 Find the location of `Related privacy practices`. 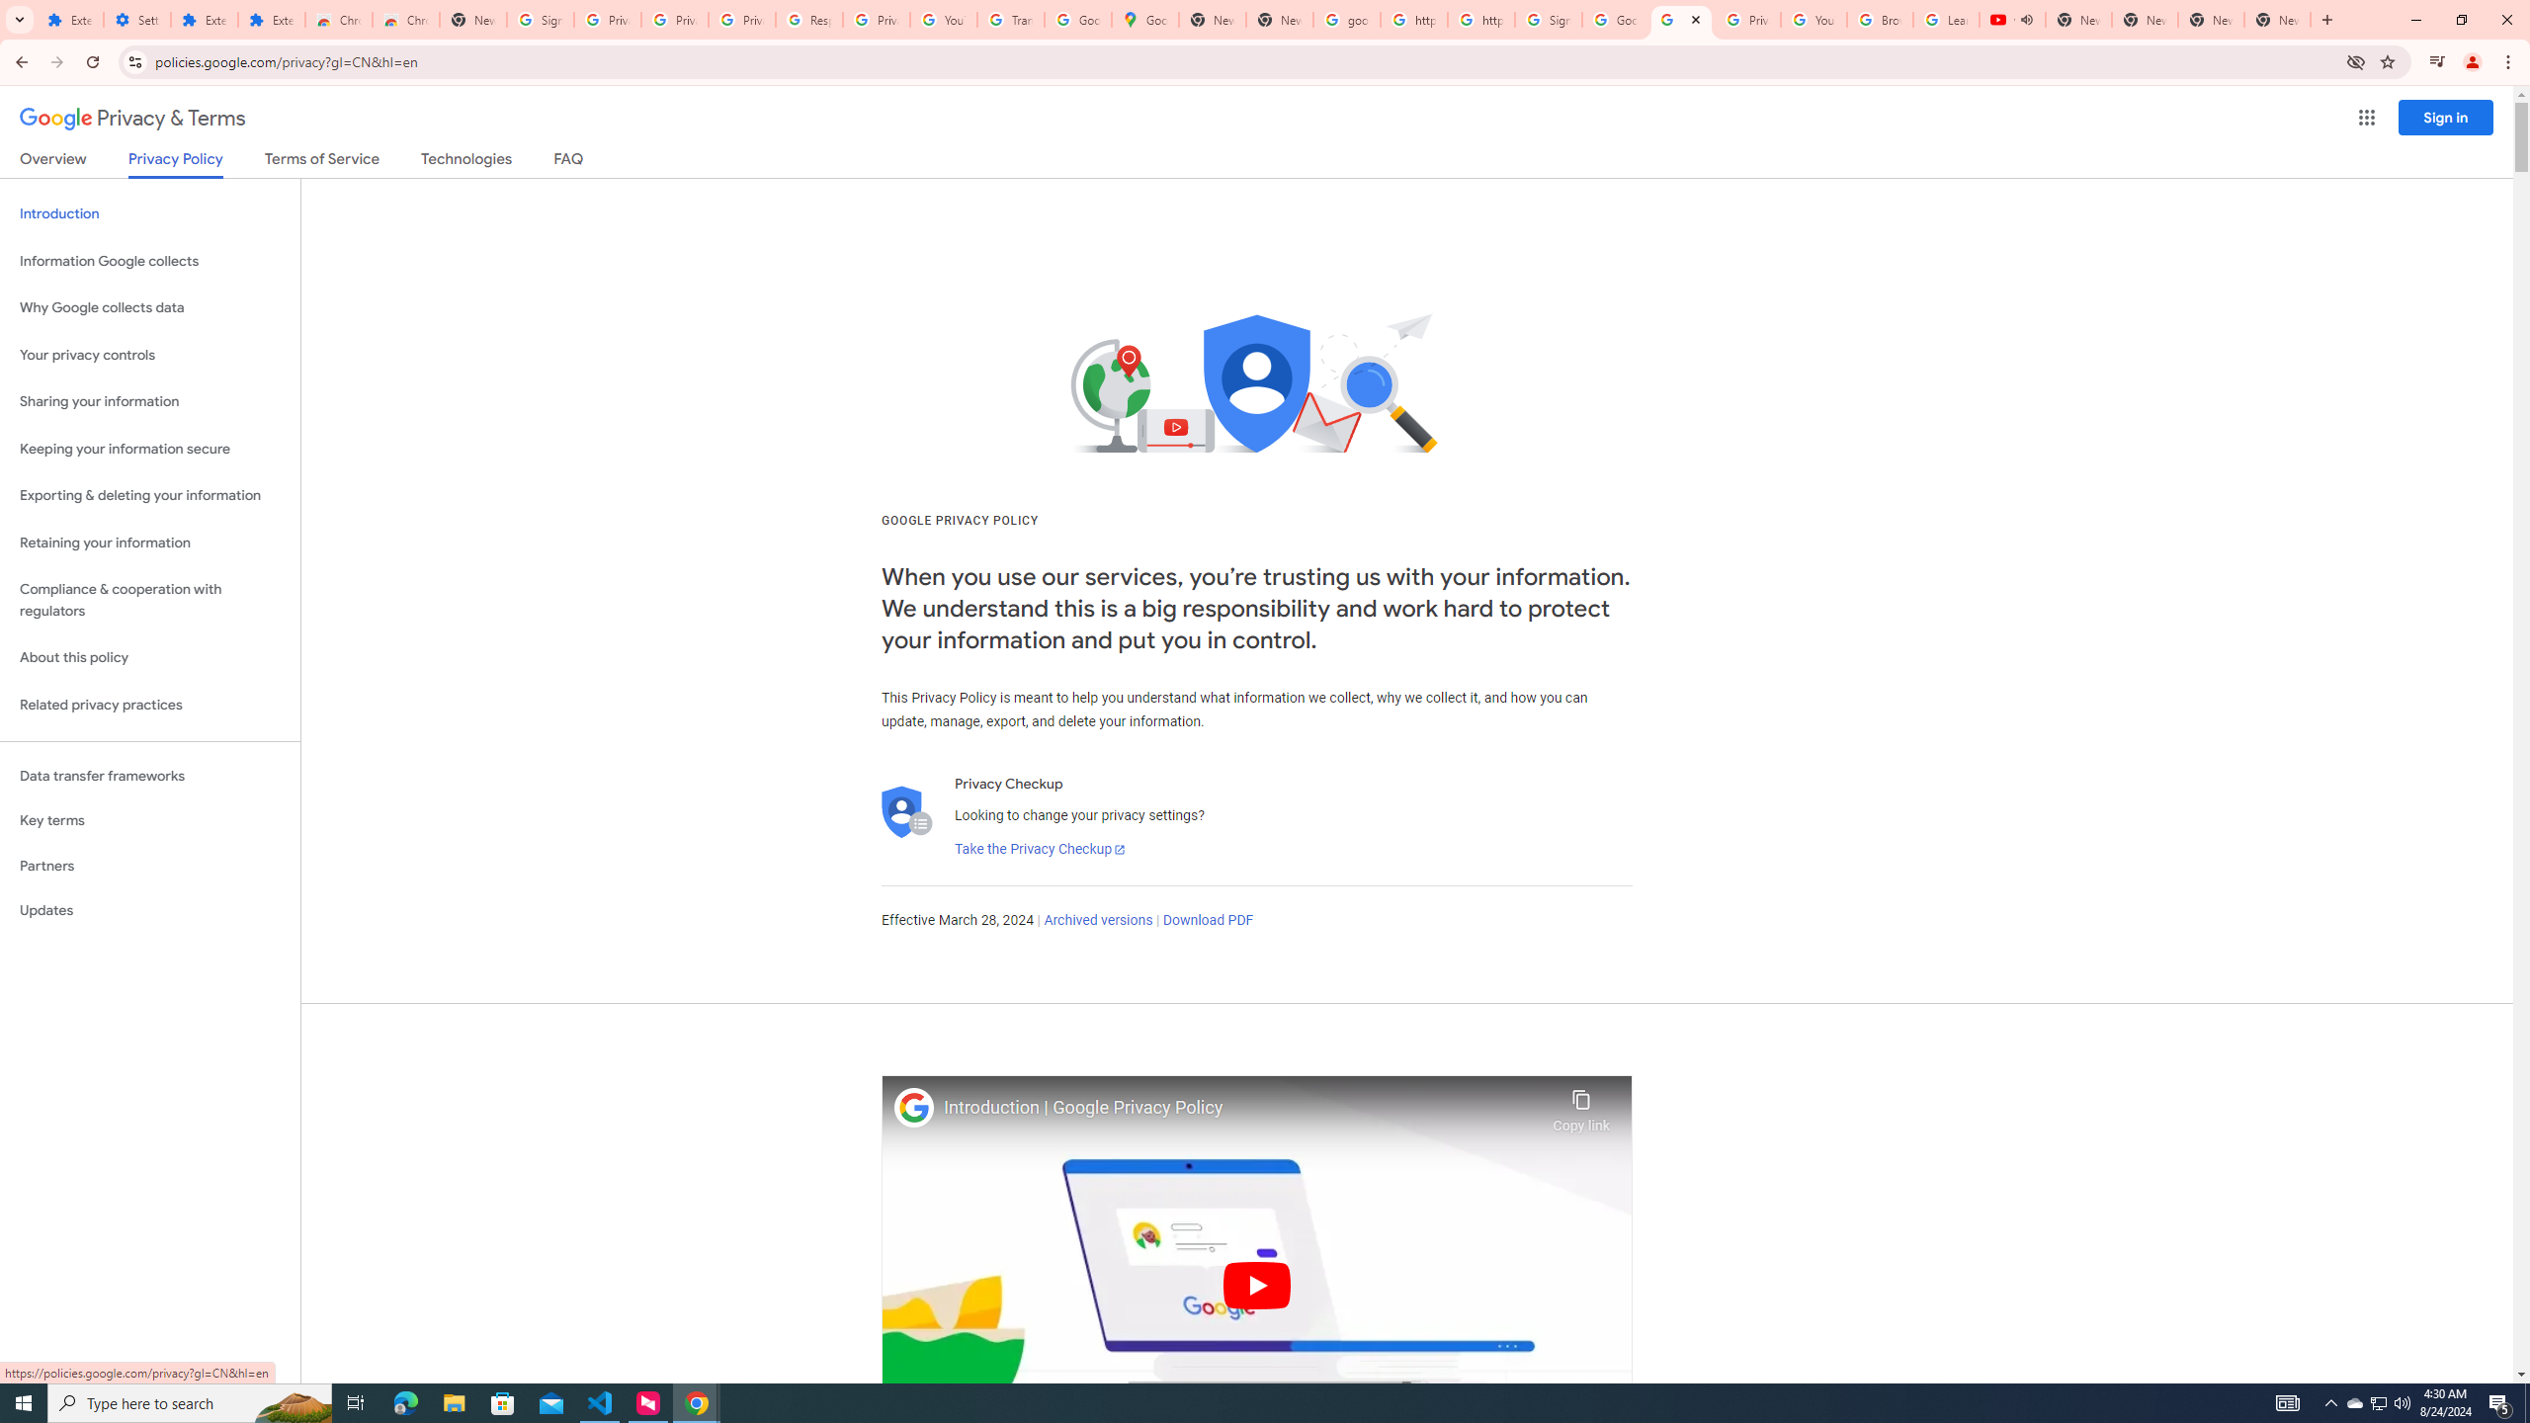

Related privacy practices is located at coordinates (150, 705).